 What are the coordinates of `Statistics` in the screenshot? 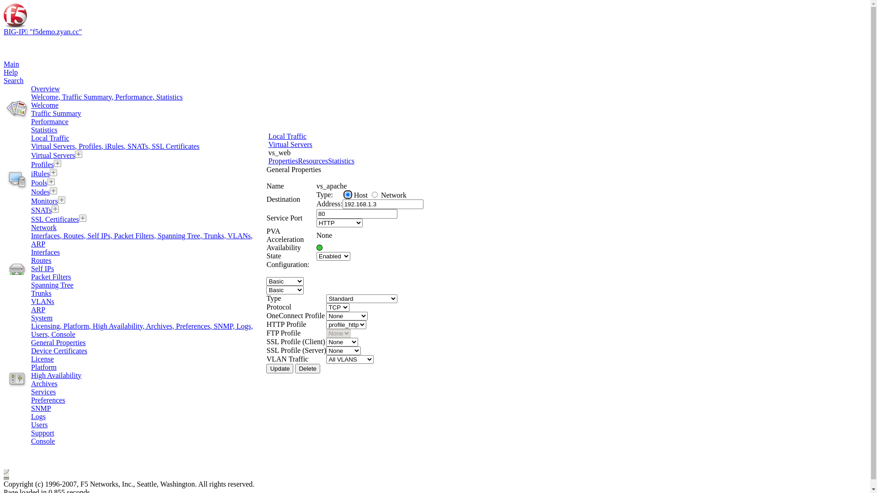 It's located at (341, 161).